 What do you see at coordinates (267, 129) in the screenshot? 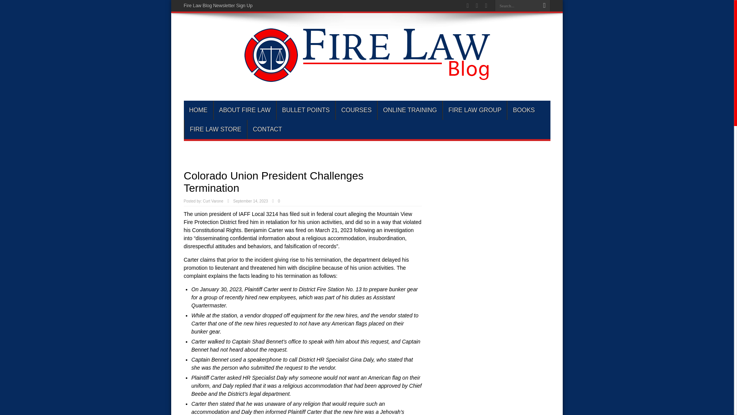
I see `CONTACT` at bounding box center [267, 129].